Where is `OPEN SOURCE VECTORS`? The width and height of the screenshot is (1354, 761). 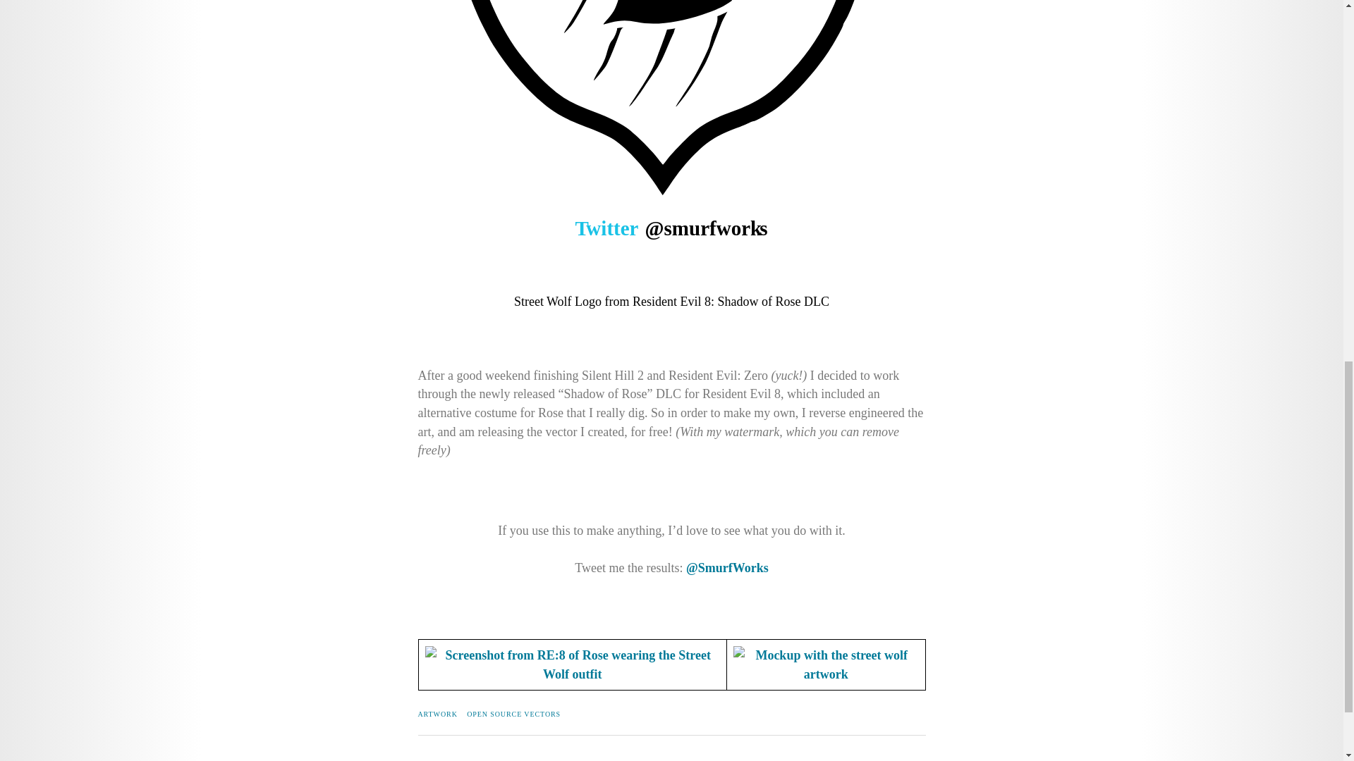 OPEN SOURCE VECTORS is located at coordinates (513, 714).